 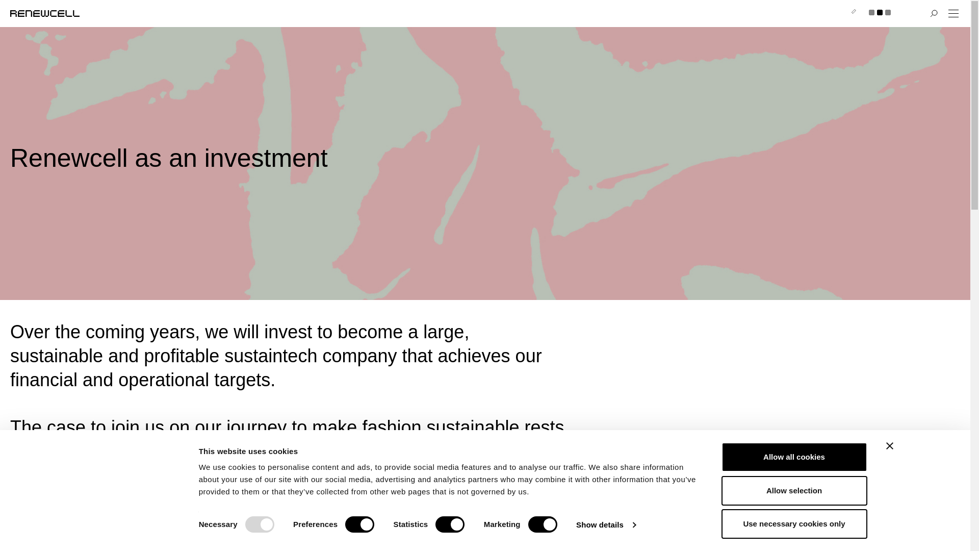 I want to click on Use necessary cookies only, so click(x=793, y=523).